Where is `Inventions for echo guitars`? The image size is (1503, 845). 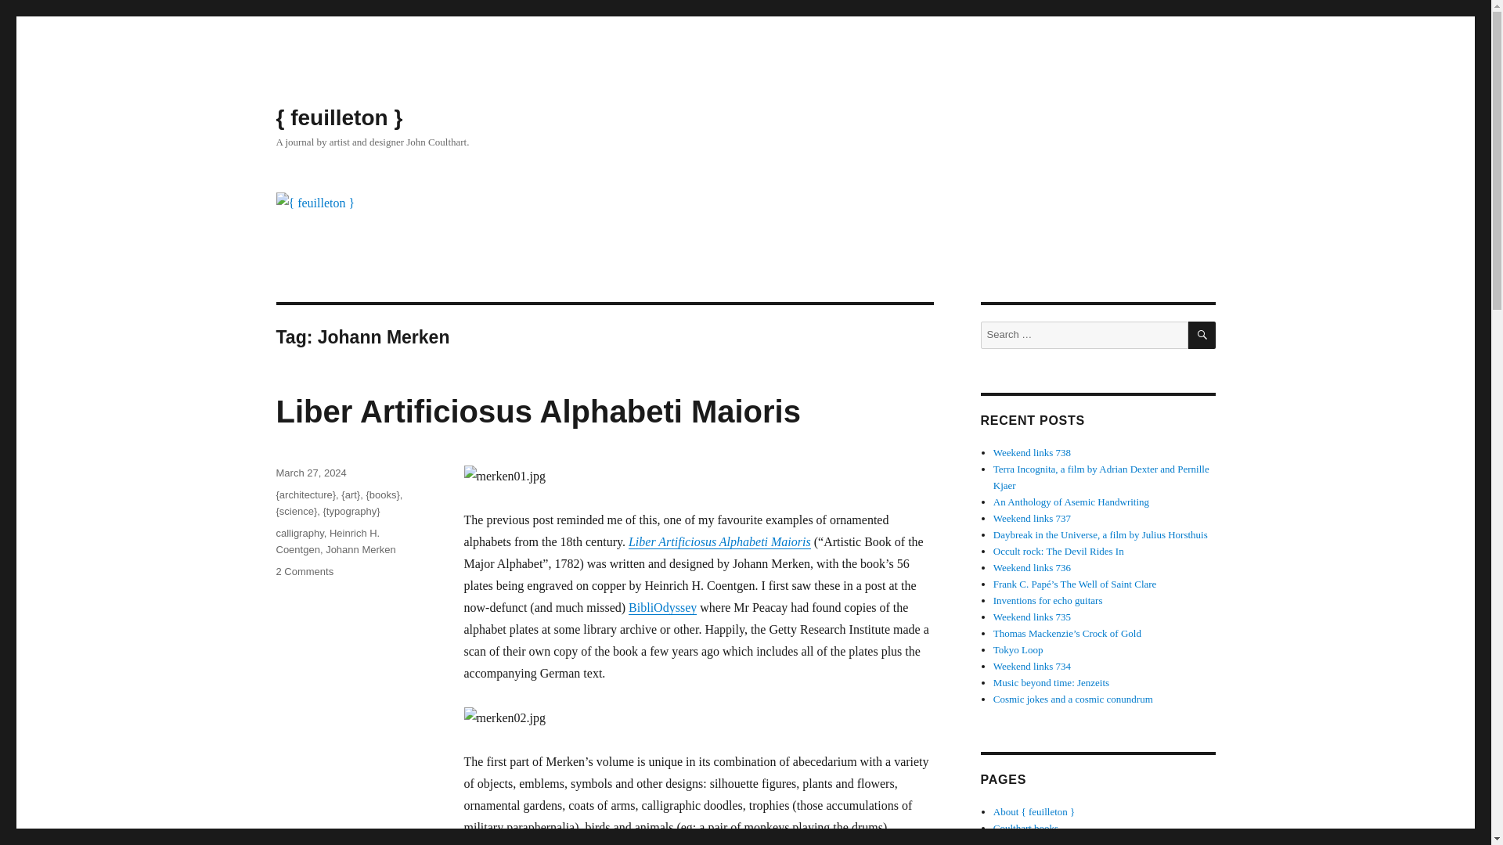
Inventions for echo guitars is located at coordinates (1048, 601).